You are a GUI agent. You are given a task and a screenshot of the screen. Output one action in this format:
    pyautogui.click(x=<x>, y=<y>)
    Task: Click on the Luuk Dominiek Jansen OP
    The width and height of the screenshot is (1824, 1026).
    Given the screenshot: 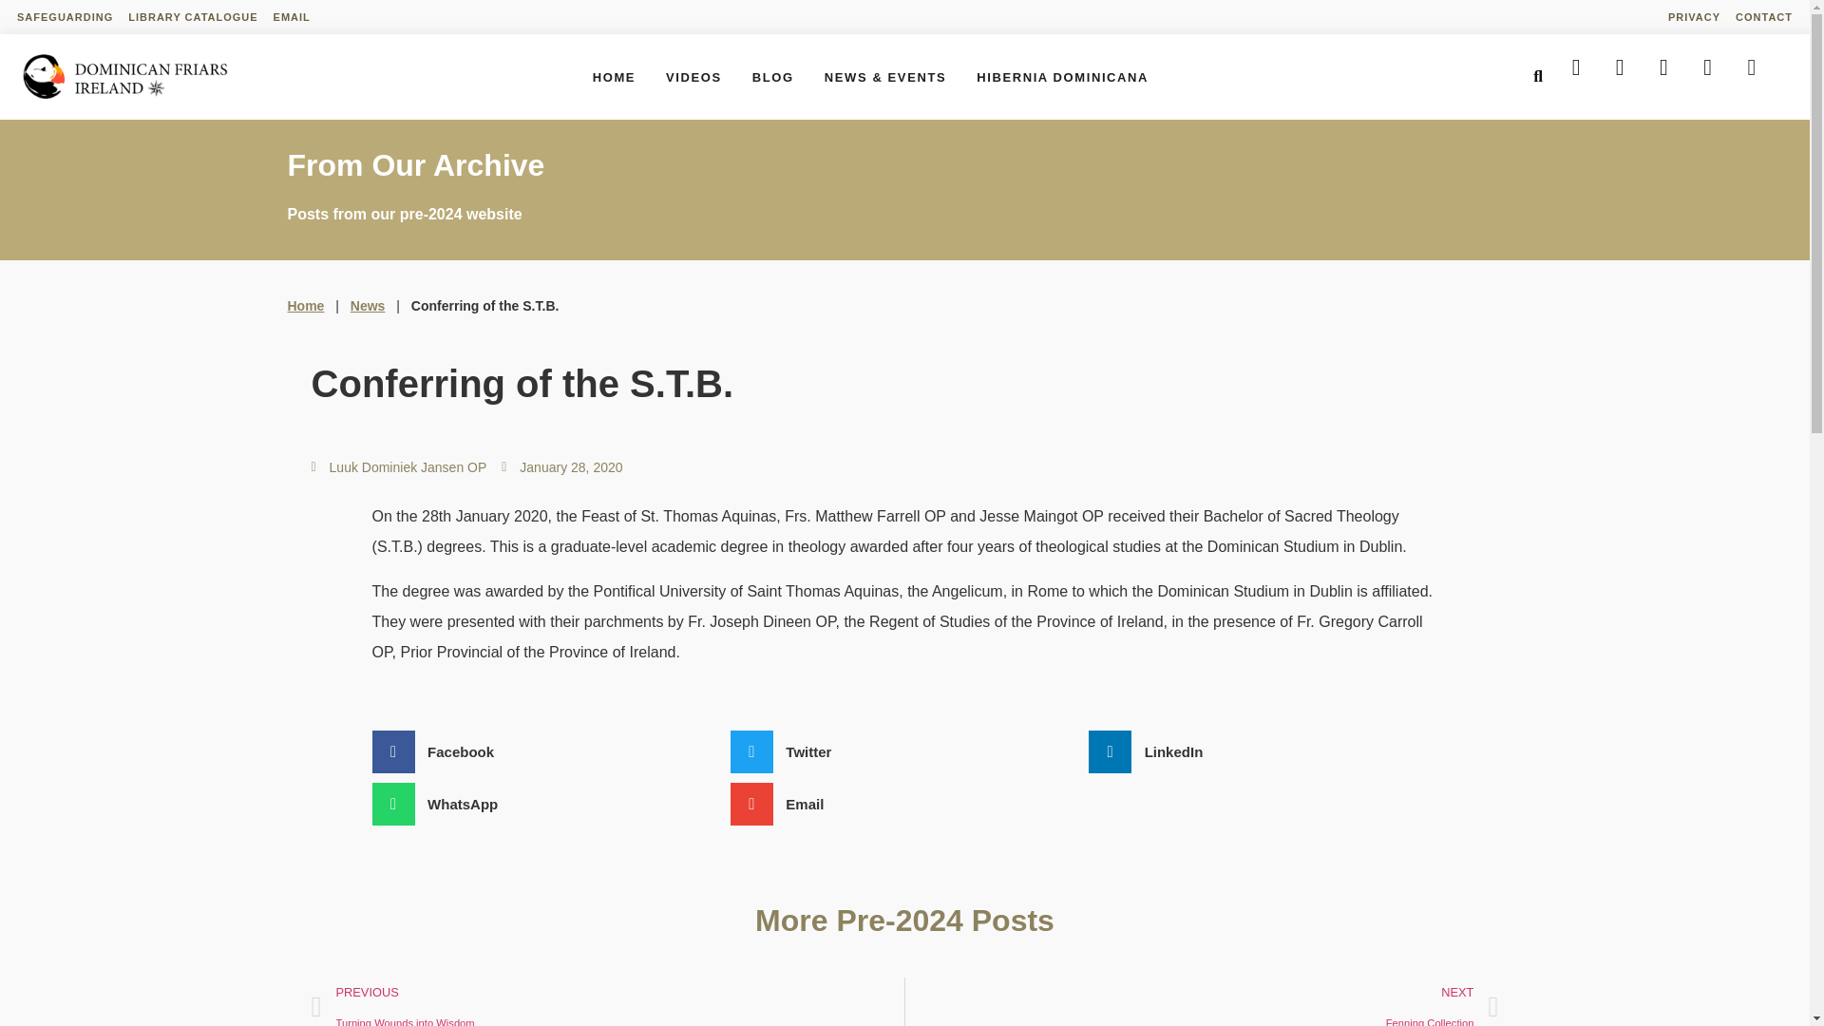 What is the action you would take?
    pyautogui.click(x=608, y=1001)
    